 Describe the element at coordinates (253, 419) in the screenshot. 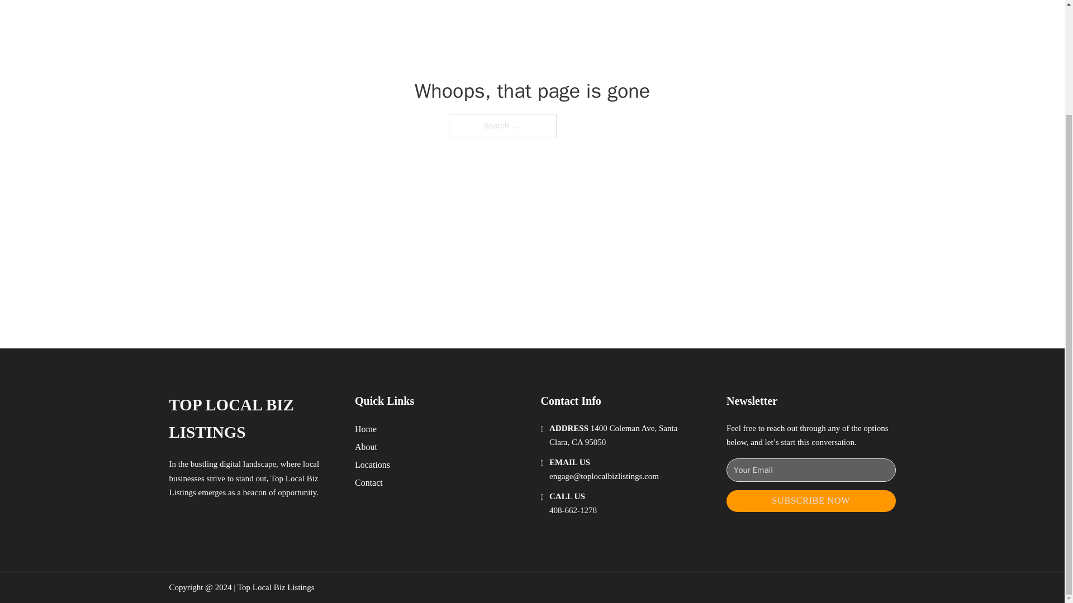

I see `TOP LOCAL BIZ LISTINGS` at that location.